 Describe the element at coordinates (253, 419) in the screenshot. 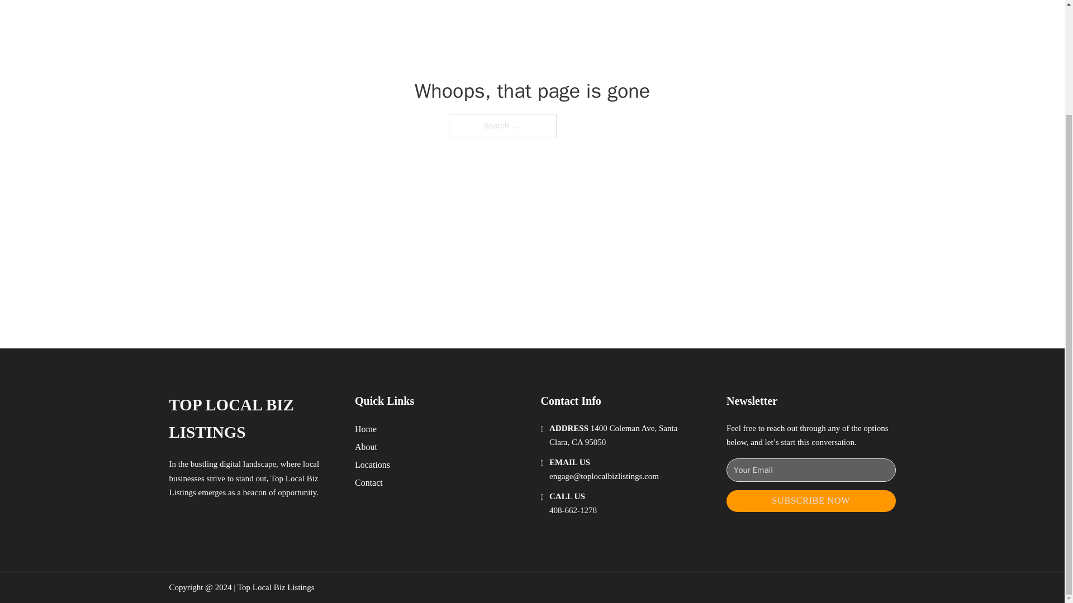

I see `TOP LOCAL BIZ LISTINGS` at that location.